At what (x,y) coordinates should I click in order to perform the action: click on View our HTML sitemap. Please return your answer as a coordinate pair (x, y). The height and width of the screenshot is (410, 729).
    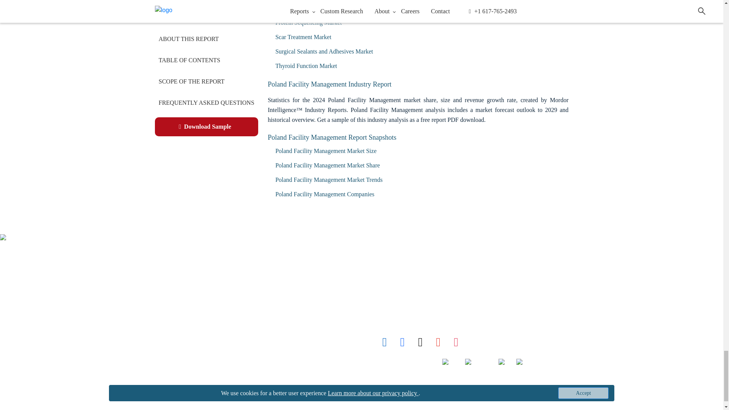
    Looking at the image, I should click on (166, 396).